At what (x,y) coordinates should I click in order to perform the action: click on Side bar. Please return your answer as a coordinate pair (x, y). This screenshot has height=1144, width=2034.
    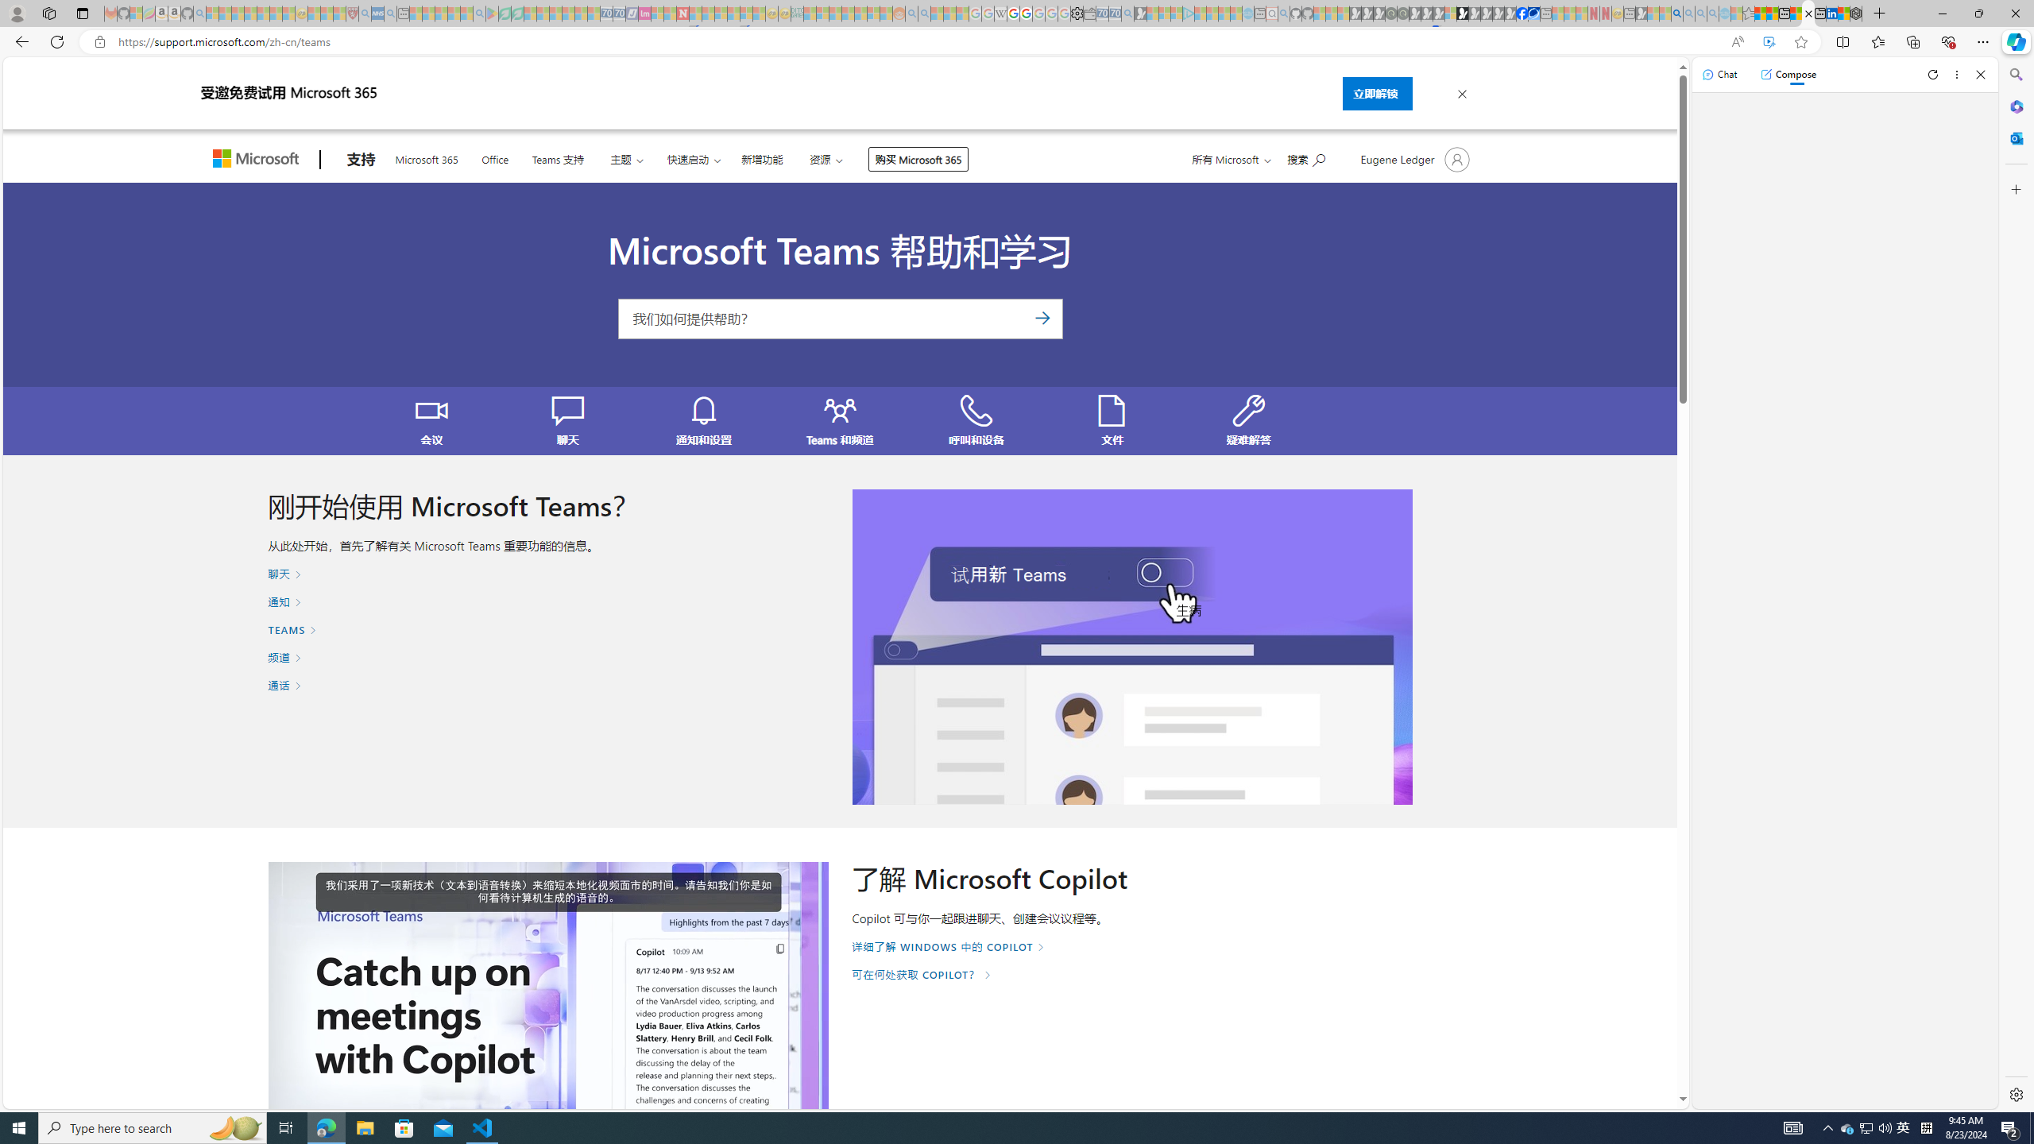
    Looking at the image, I should click on (2017, 585).